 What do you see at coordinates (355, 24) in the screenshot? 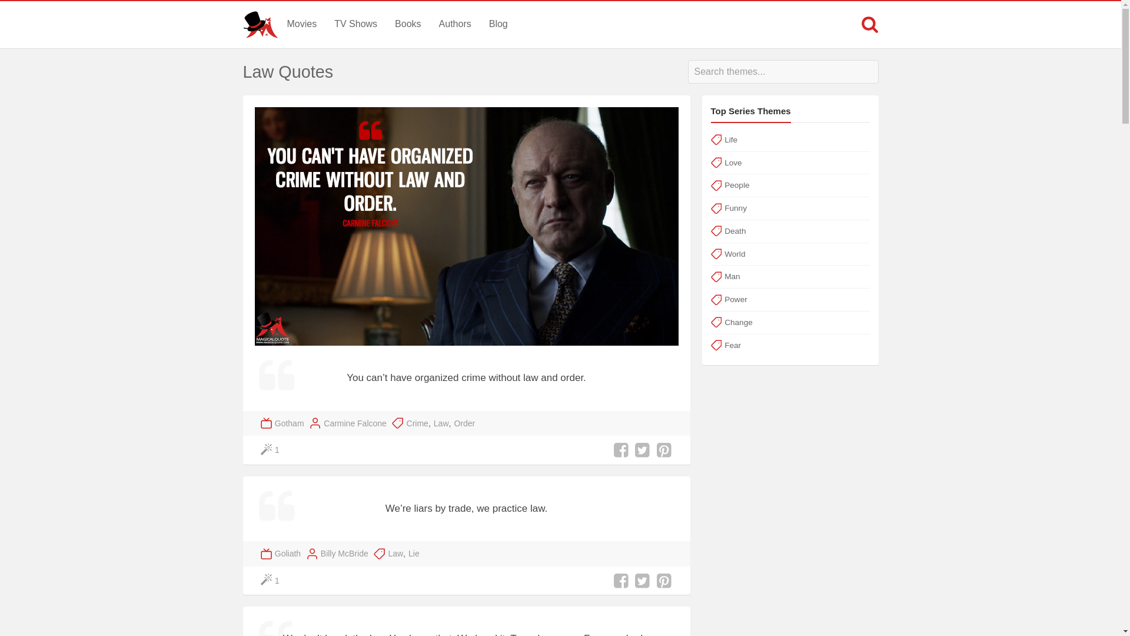
I see `TV Shows` at bounding box center [355, 24].